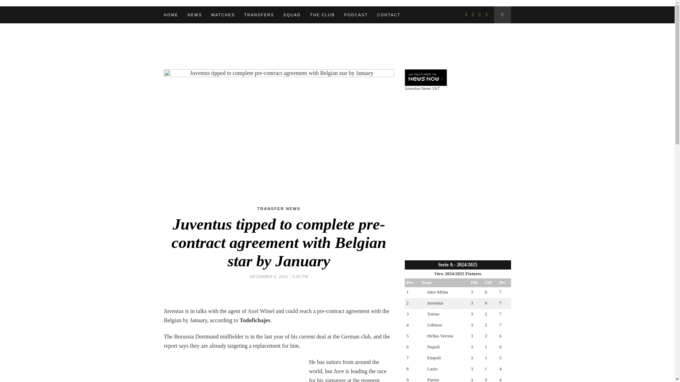 Image resolution: width=680 pixels, height=382 pixels. What do you see at coordinates (292, 15) in the screenshot?
I see `SQUAD` at bounding box center [292, 15].